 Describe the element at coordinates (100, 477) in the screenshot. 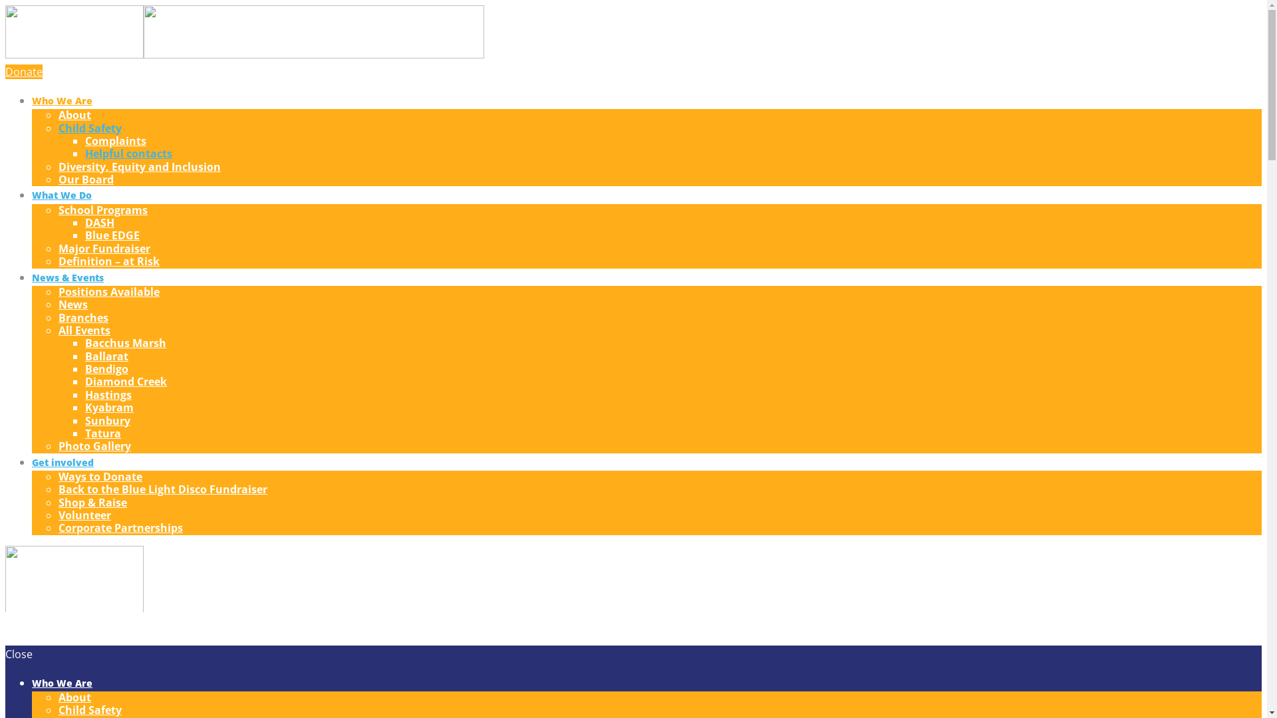

I see `Ways to Donate` at that location.